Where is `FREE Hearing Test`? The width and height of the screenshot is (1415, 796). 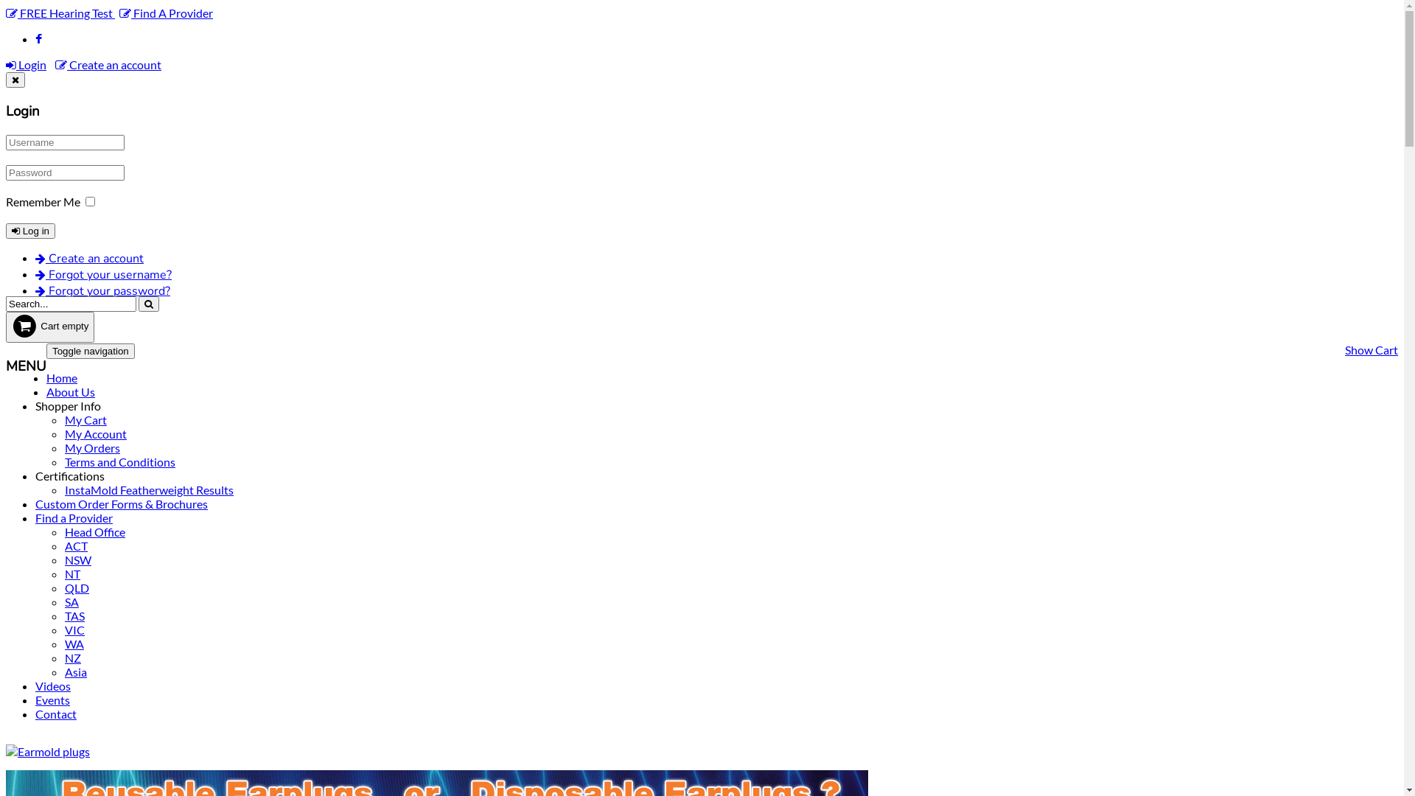
FREE Hearing Test is located at coordinates (60, 13).